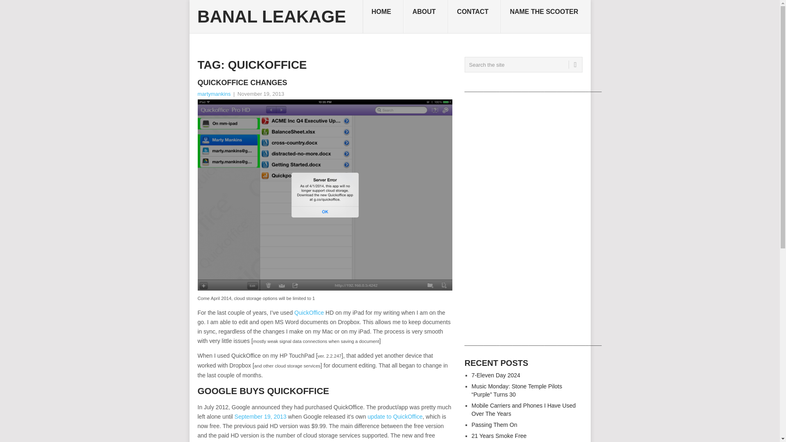 The height and width of the screenshot is (442, 786). I want to click on QUICKOFFICE CHANGES, so click(324, 83).